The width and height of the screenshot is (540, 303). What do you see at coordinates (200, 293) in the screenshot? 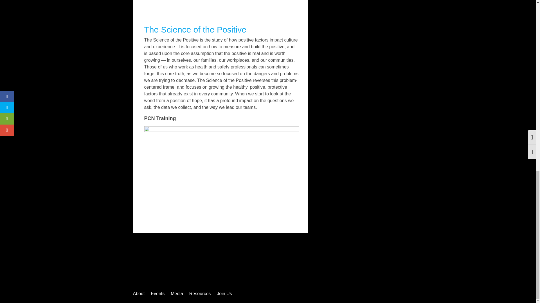
I see `Resources` at bounding box center [200, 293].